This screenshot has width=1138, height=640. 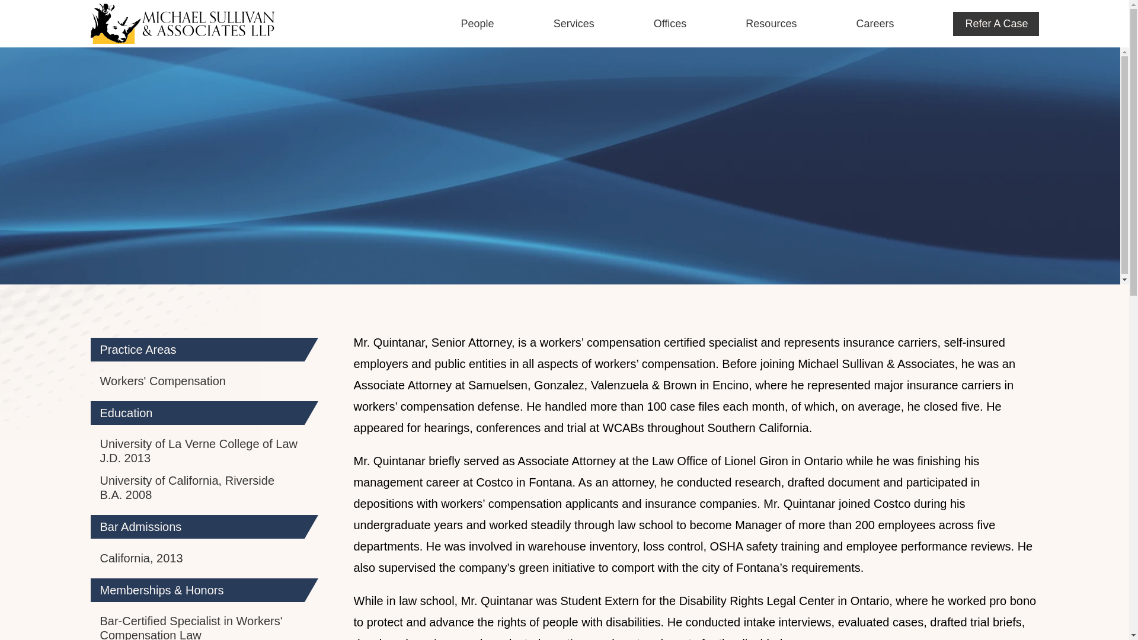 I want to click on Services, so click(x=544, y=32).